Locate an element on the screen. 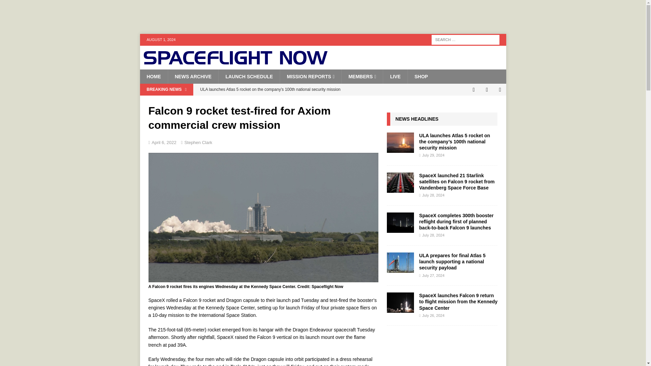  MEMBERS is located at coordinates (362, 77).